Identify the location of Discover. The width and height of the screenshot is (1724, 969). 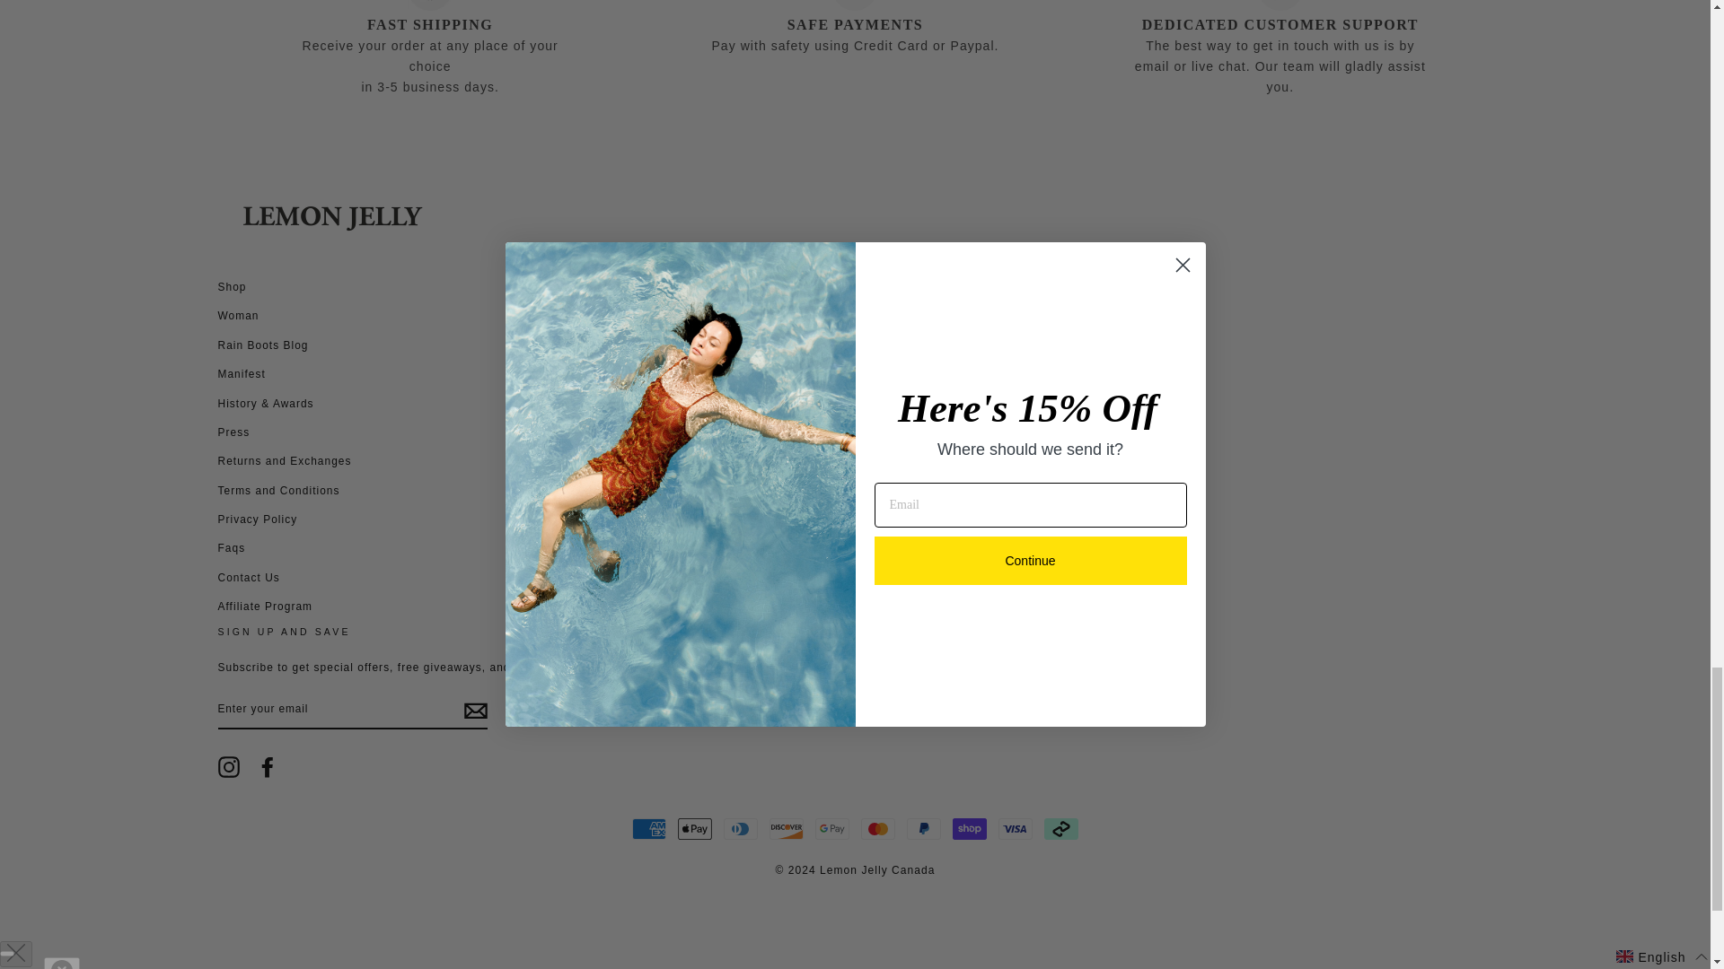
(786, 829).